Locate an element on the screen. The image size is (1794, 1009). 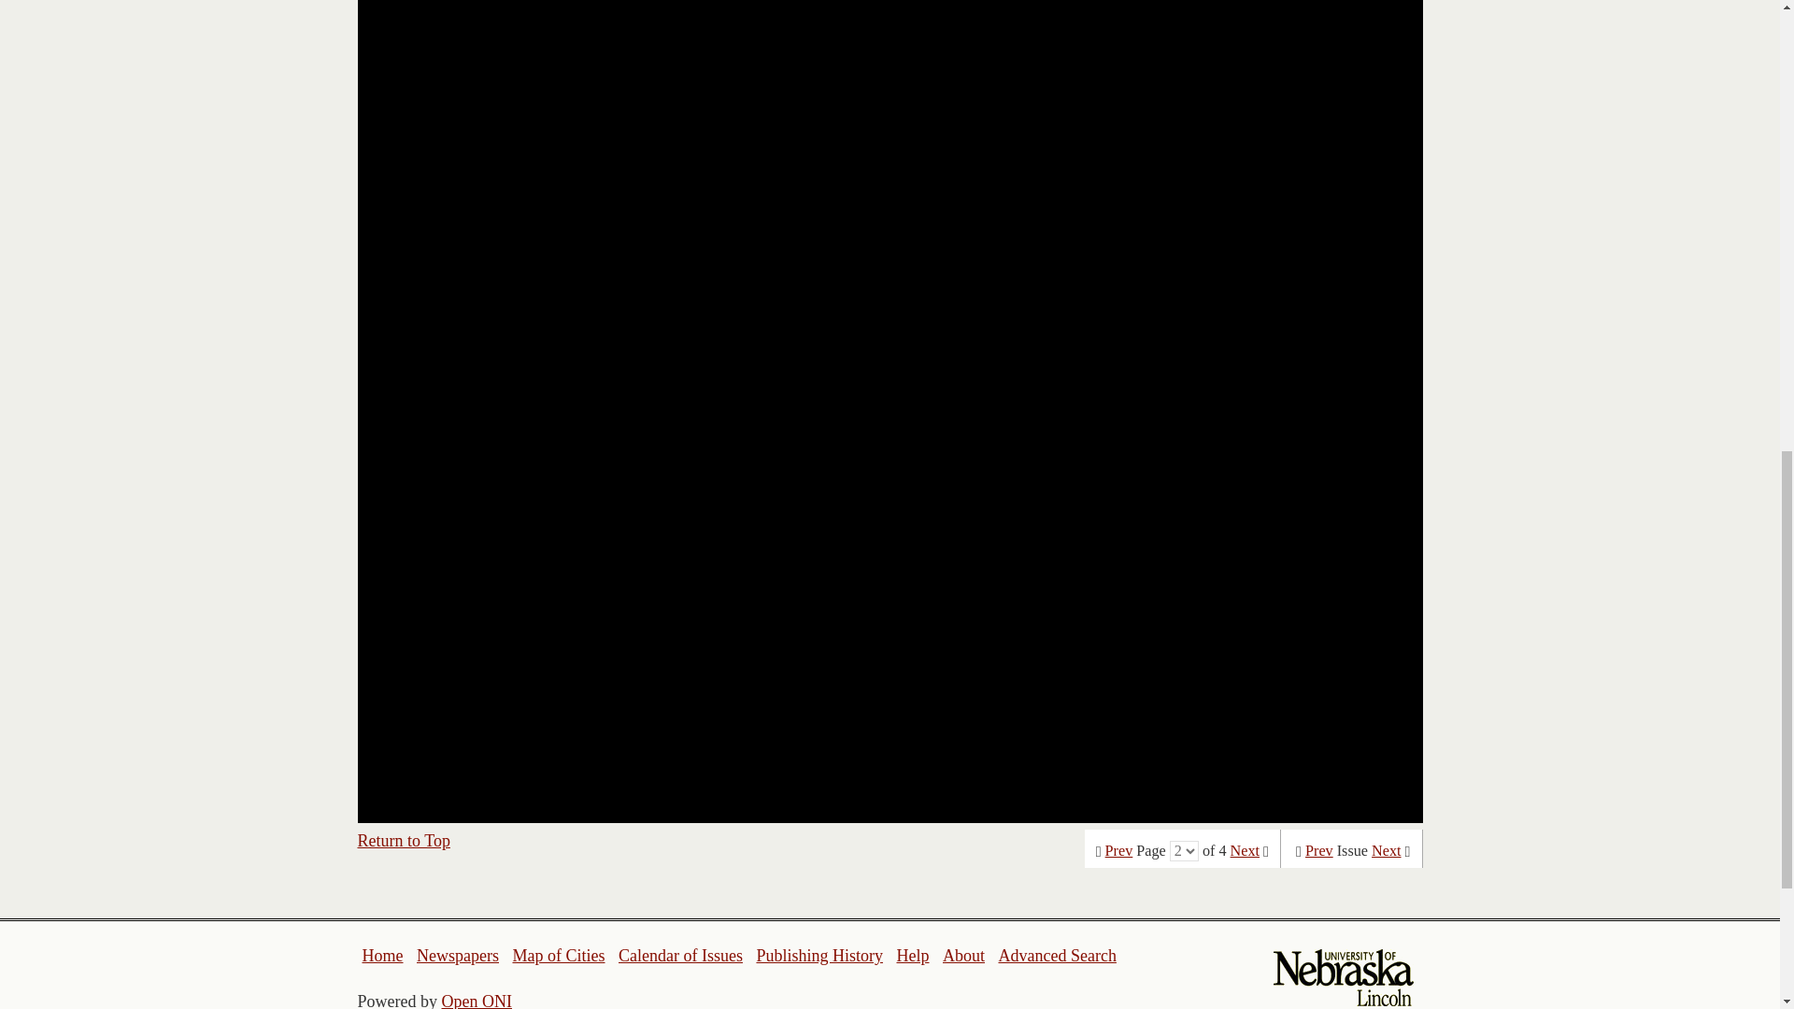
Prev is located at coordinates (1119, 850).